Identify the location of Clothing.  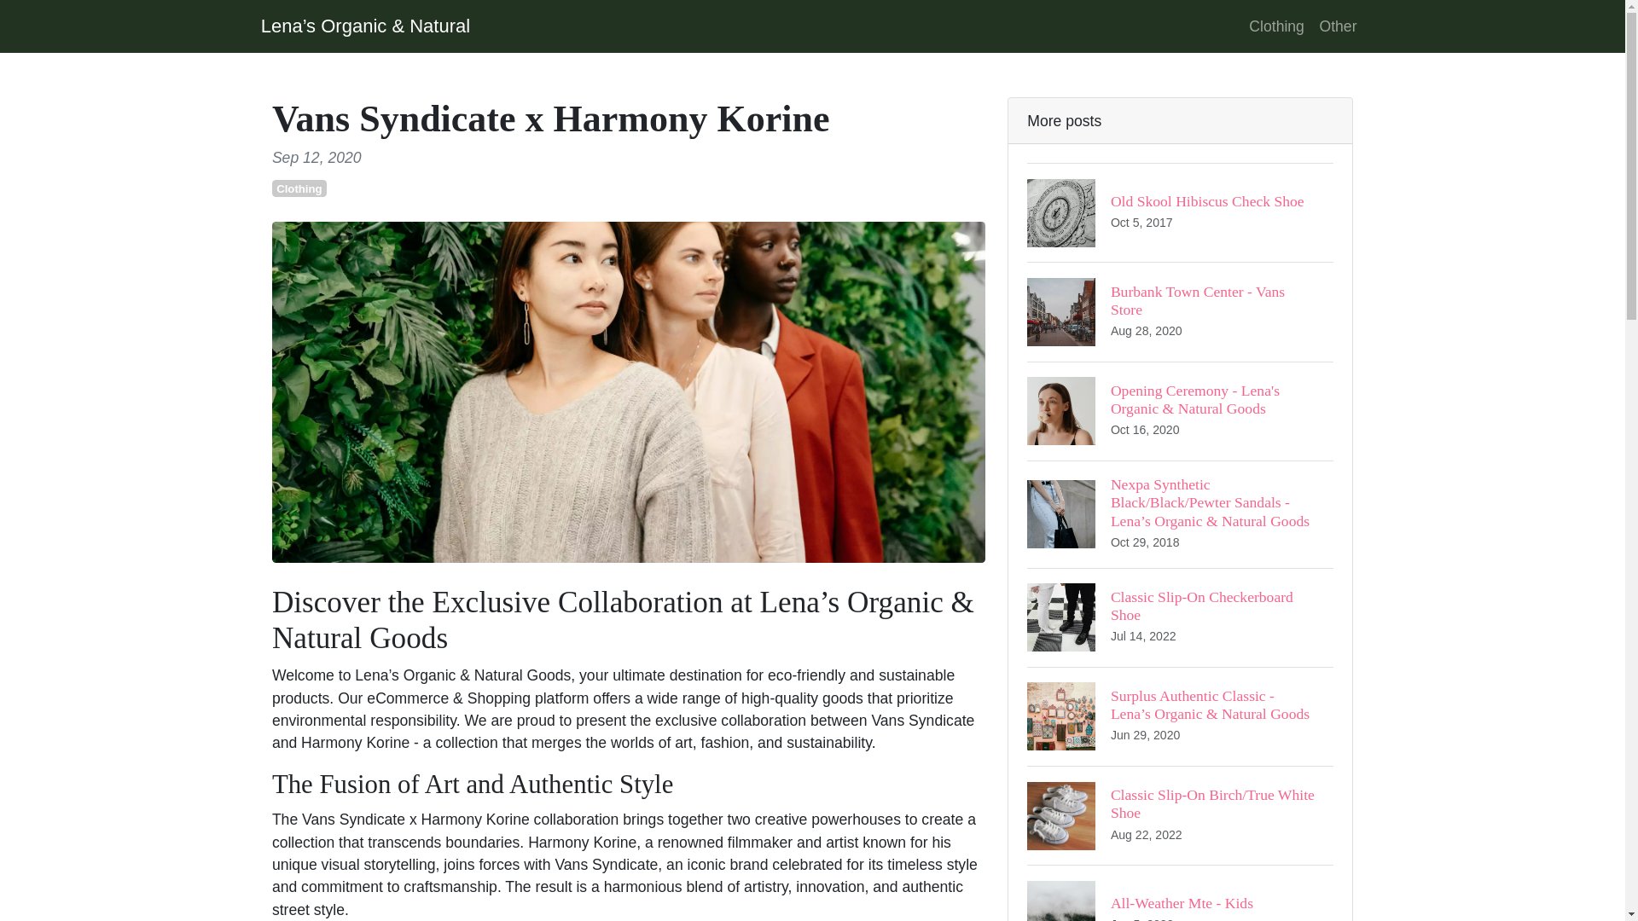
(1179, 211).